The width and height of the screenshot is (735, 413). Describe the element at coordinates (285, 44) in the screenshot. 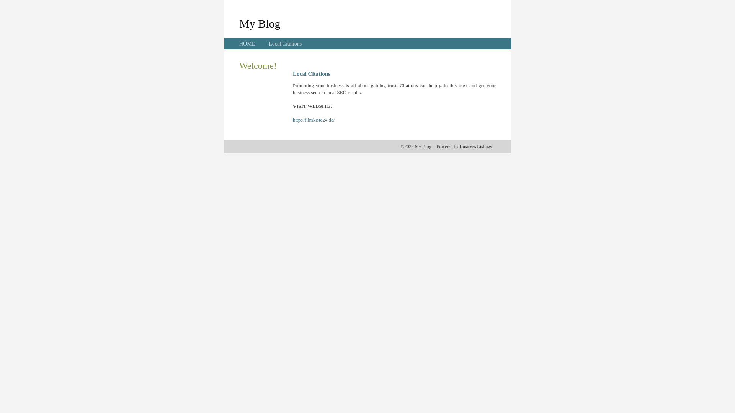

I see `Local Citations` at that location.